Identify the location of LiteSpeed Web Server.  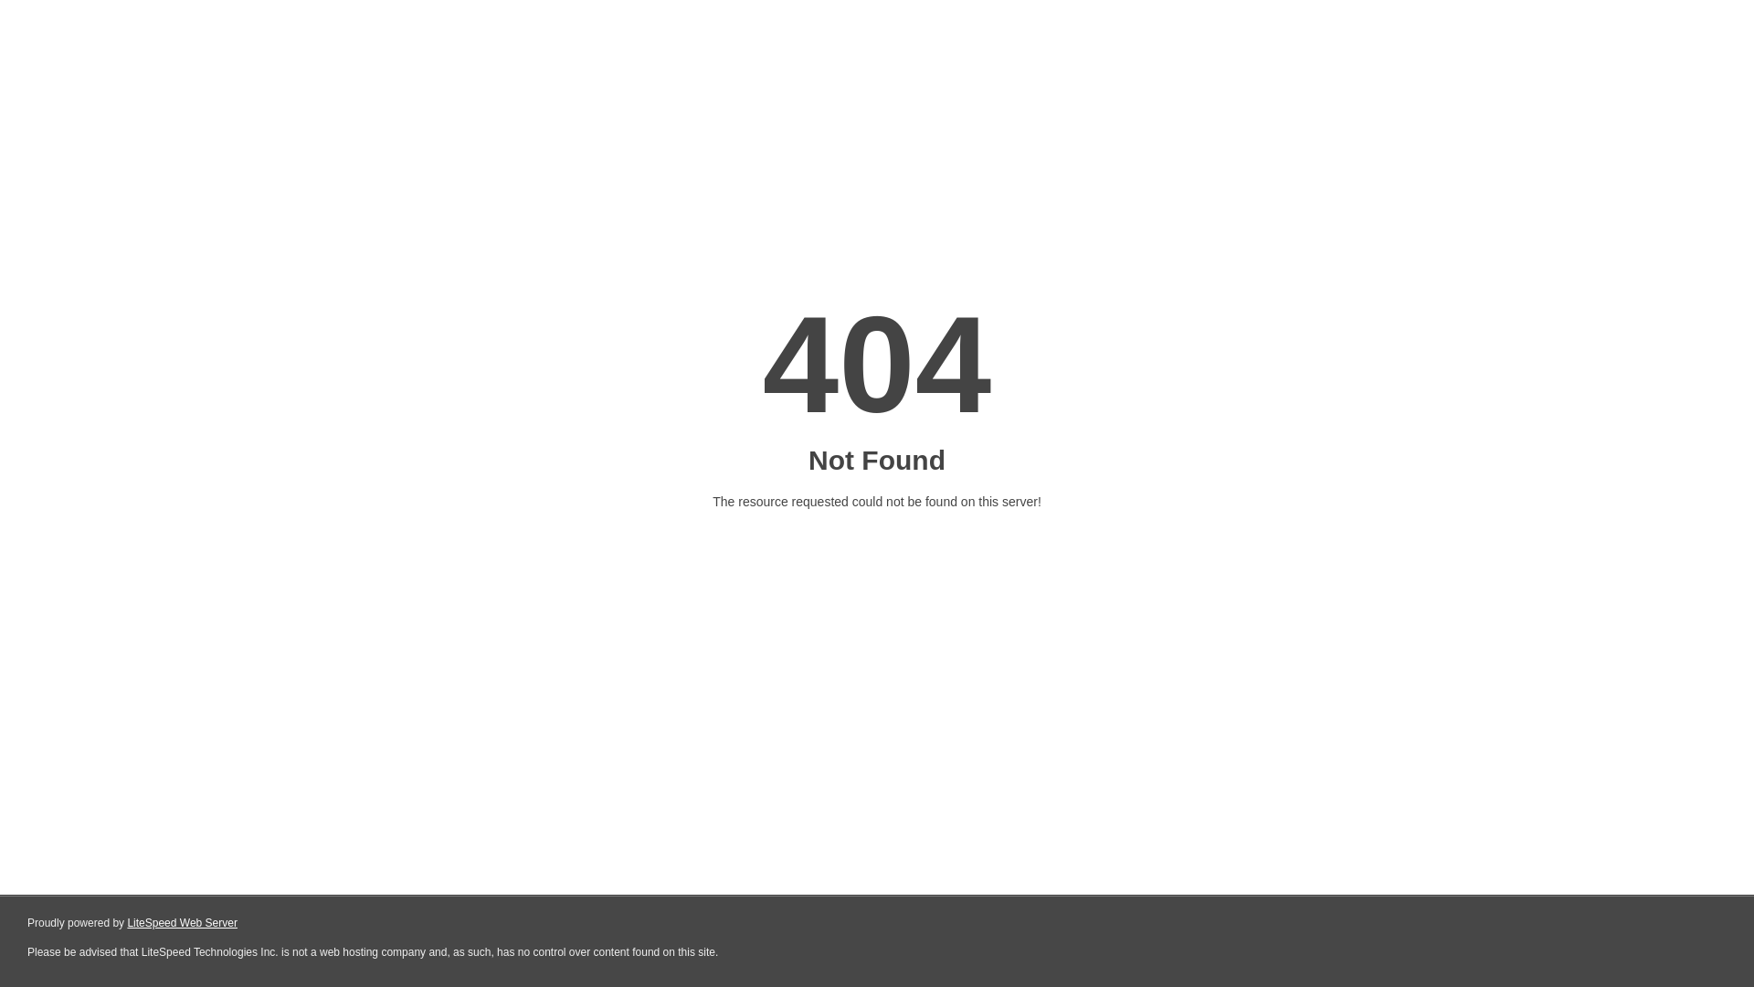
(183, 923).